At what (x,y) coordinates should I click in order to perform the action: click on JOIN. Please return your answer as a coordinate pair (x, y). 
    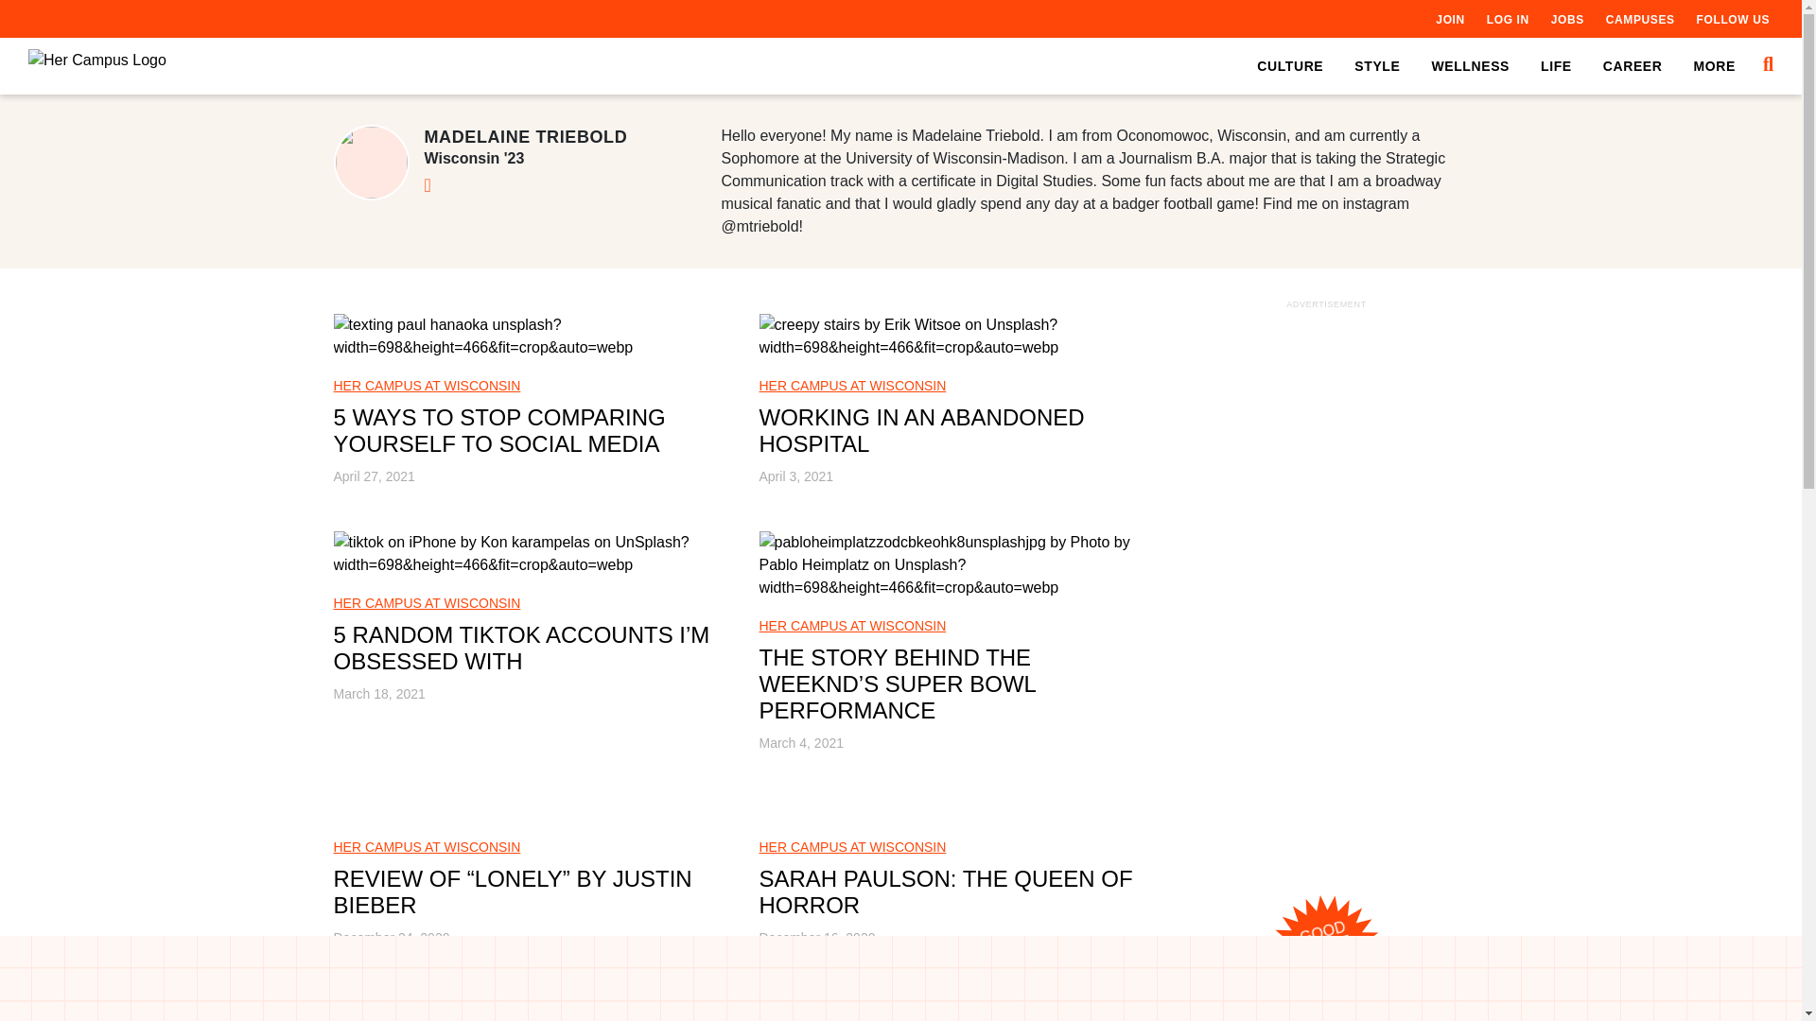
    Looking at the image, I should click on (1449, 19).